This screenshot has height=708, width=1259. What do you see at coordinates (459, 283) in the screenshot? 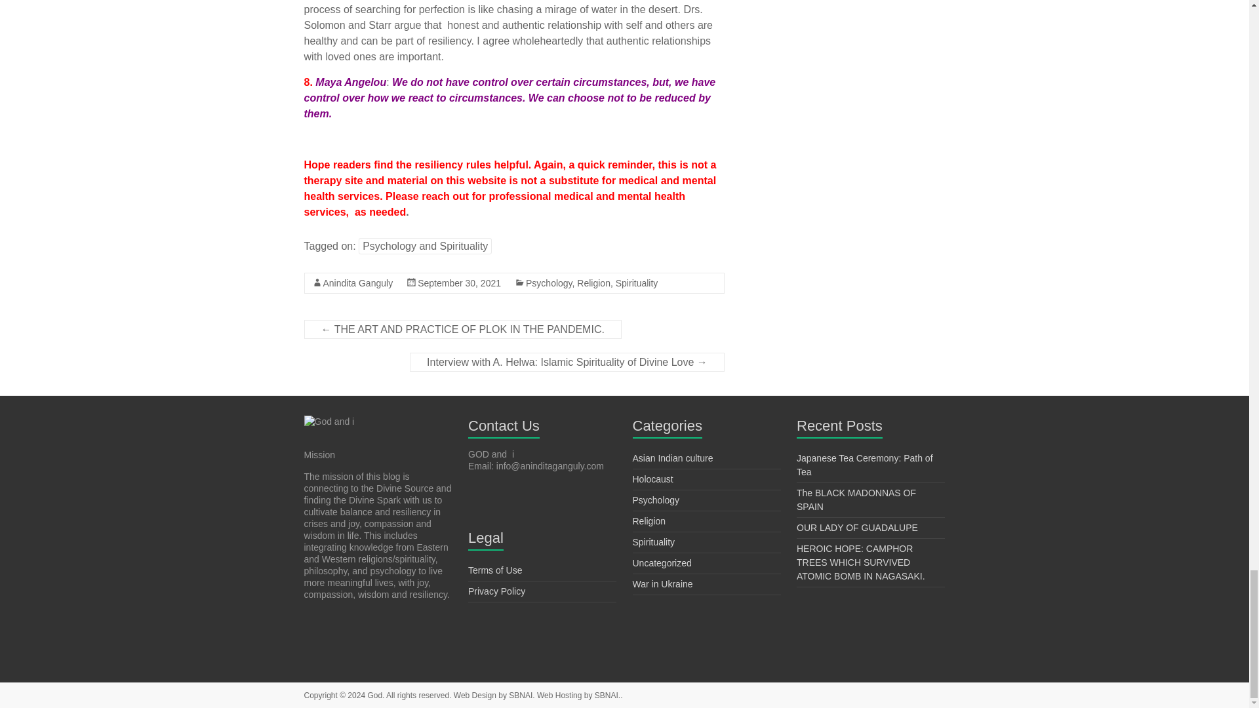
I see `September 30, 2021` at bounding box center [459, 283].